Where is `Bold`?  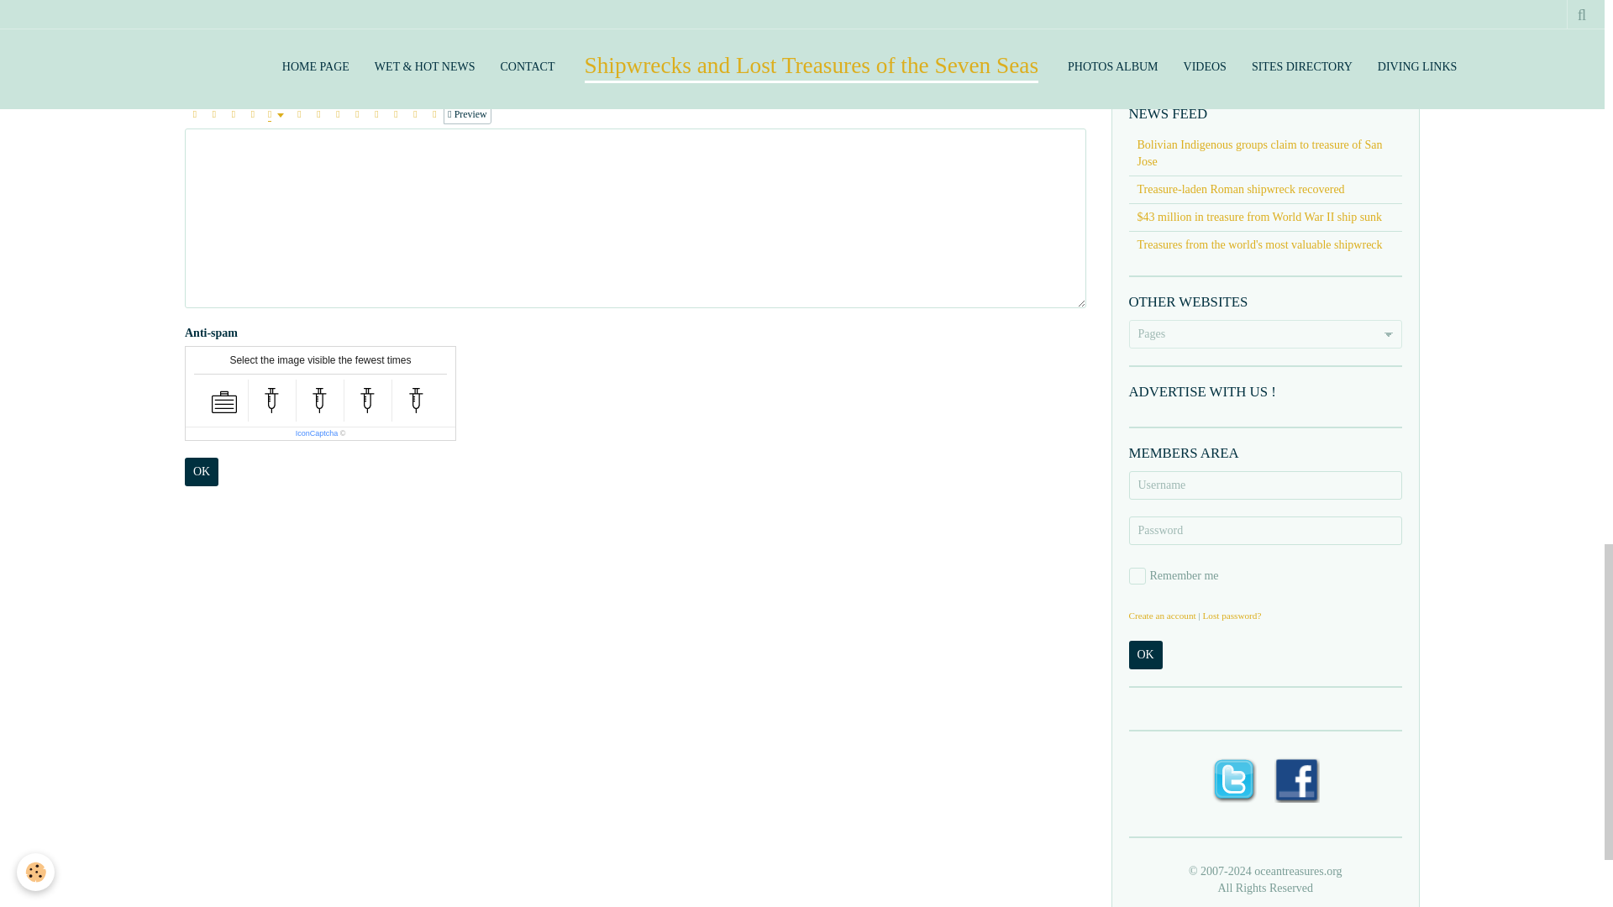 Bold is located at coordinates (195, 114).